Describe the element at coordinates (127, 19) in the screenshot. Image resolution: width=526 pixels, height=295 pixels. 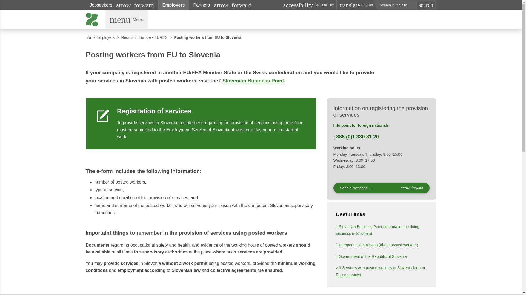
I see `On posted workers - European Commission` at that location.